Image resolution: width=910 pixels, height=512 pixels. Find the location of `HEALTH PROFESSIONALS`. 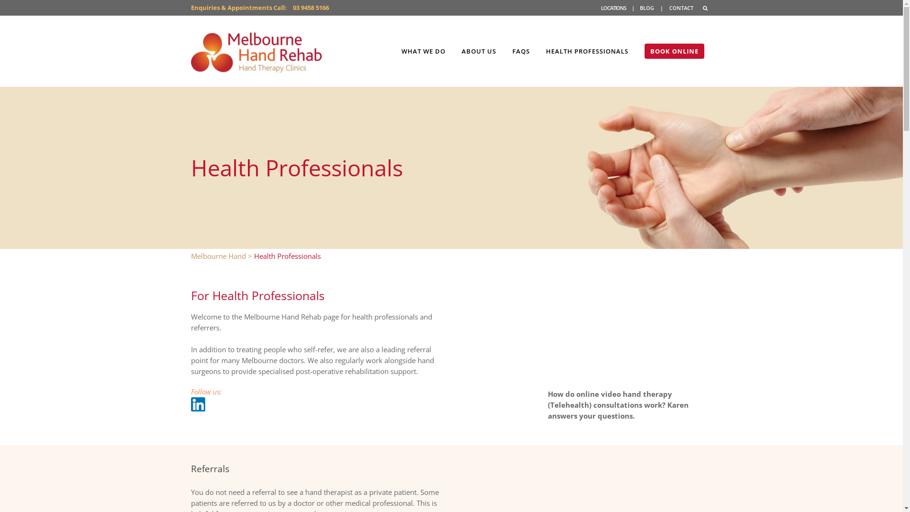

HEALTH PROFESSIONALS is located at coordinates (587, 51).